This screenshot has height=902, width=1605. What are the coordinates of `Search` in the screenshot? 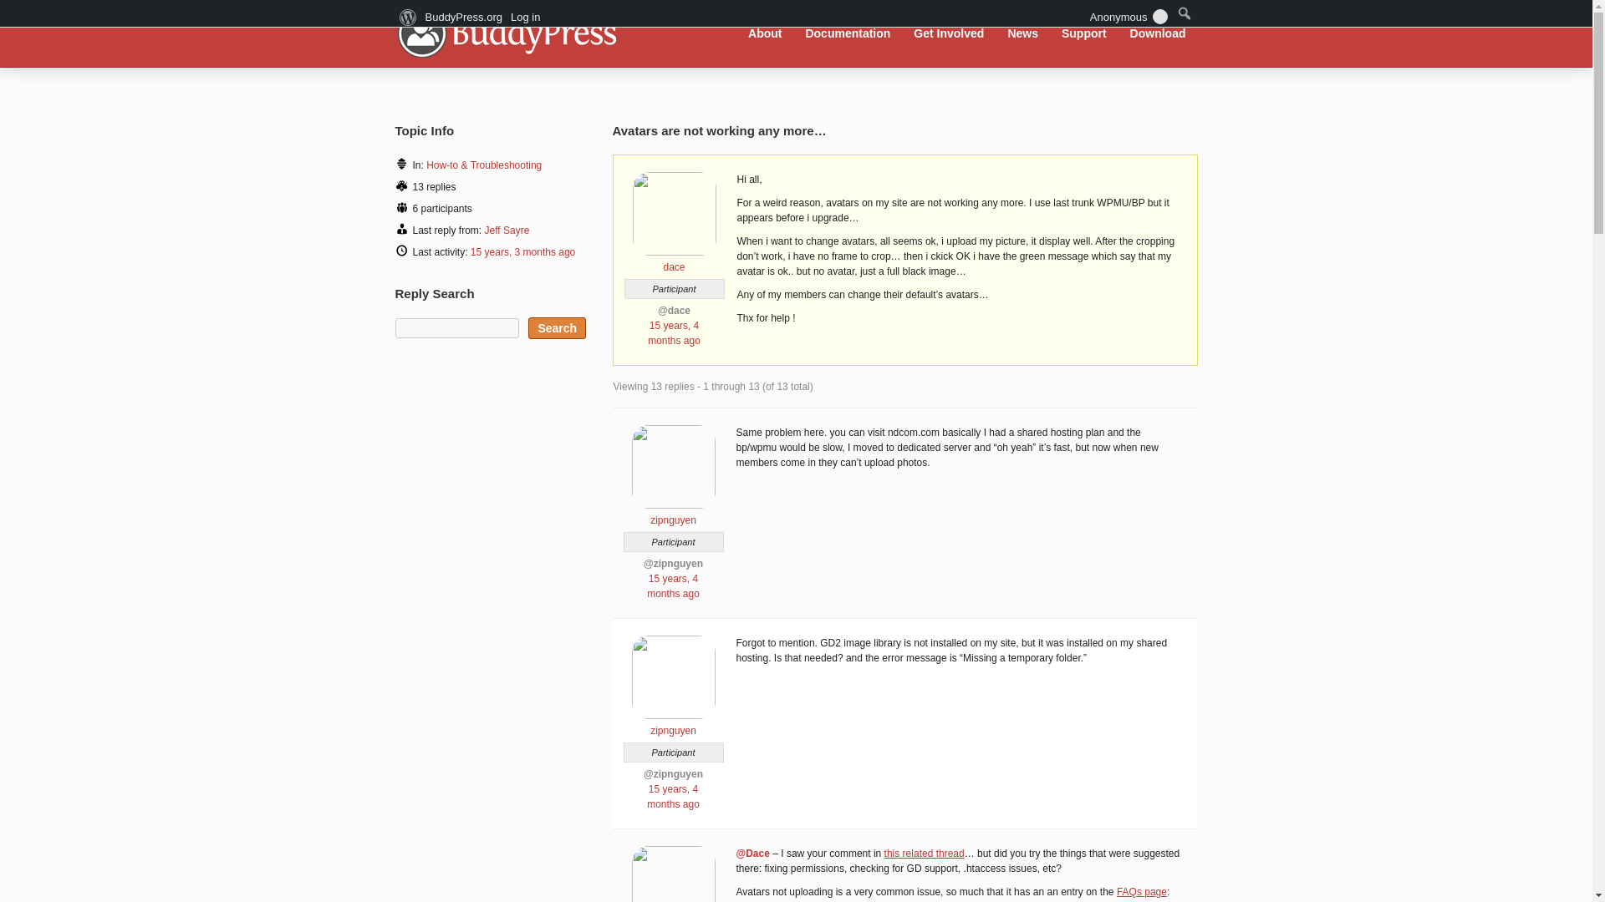 It's located at (557, 328).